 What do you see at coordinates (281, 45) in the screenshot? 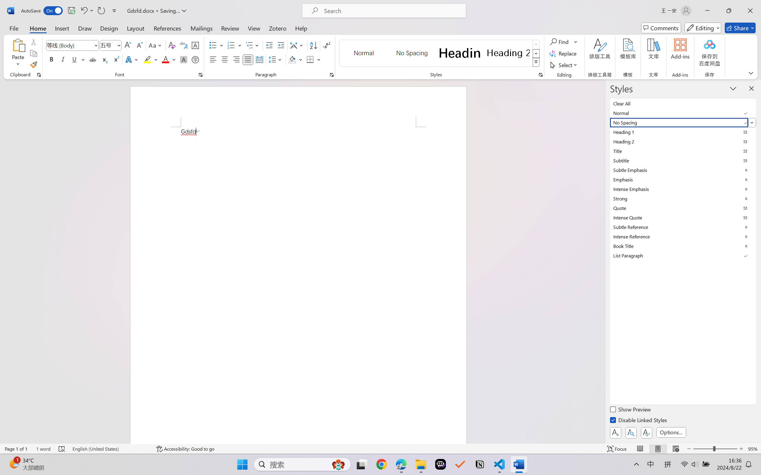
I see `Increase Indent` at bounding box center [281, 45].